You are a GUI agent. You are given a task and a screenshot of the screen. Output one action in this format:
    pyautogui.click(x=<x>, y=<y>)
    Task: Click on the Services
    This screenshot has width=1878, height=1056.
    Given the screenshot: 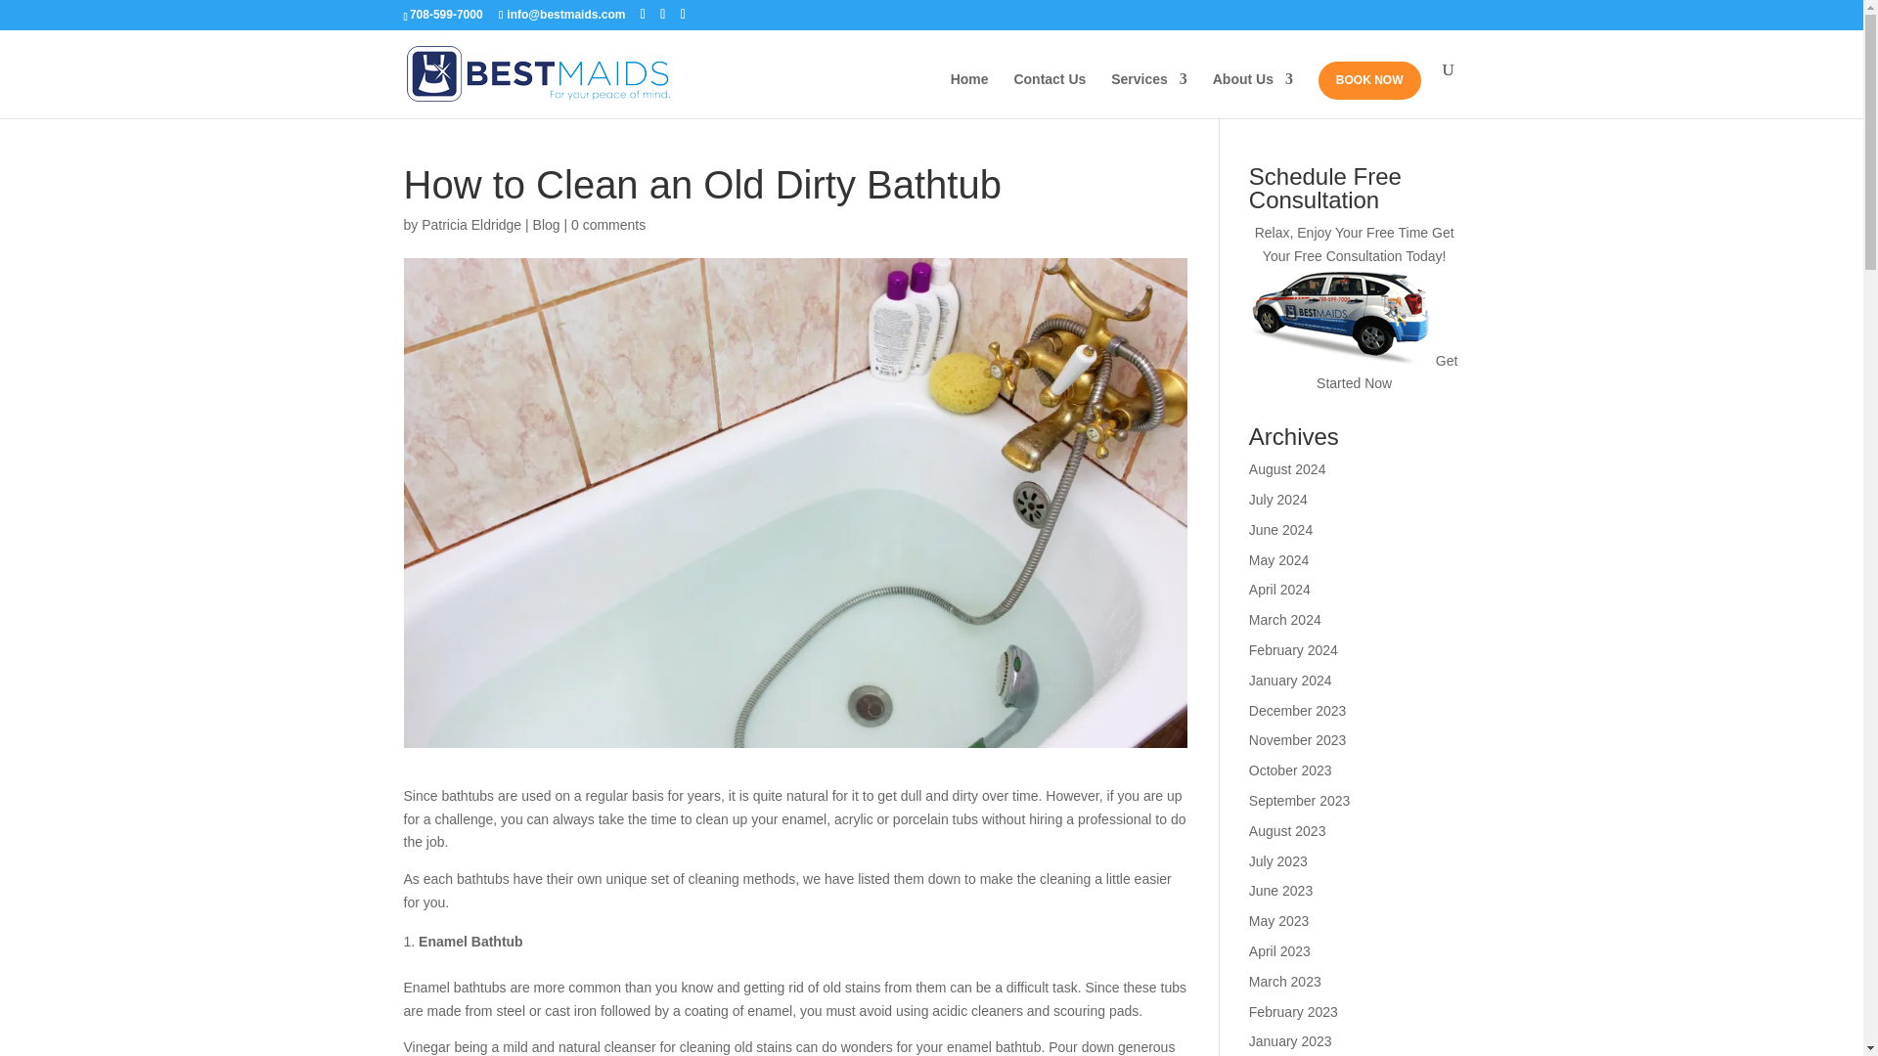 What is the action you would take?
    pyautogui.click(x=1148, y=95)
    